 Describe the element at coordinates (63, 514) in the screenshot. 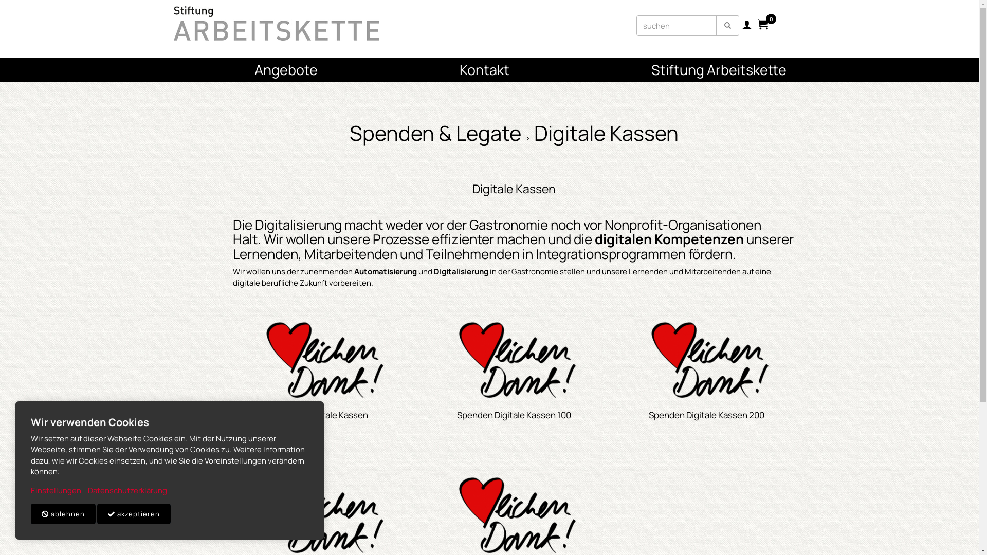

I see `ablehnen` at that location.